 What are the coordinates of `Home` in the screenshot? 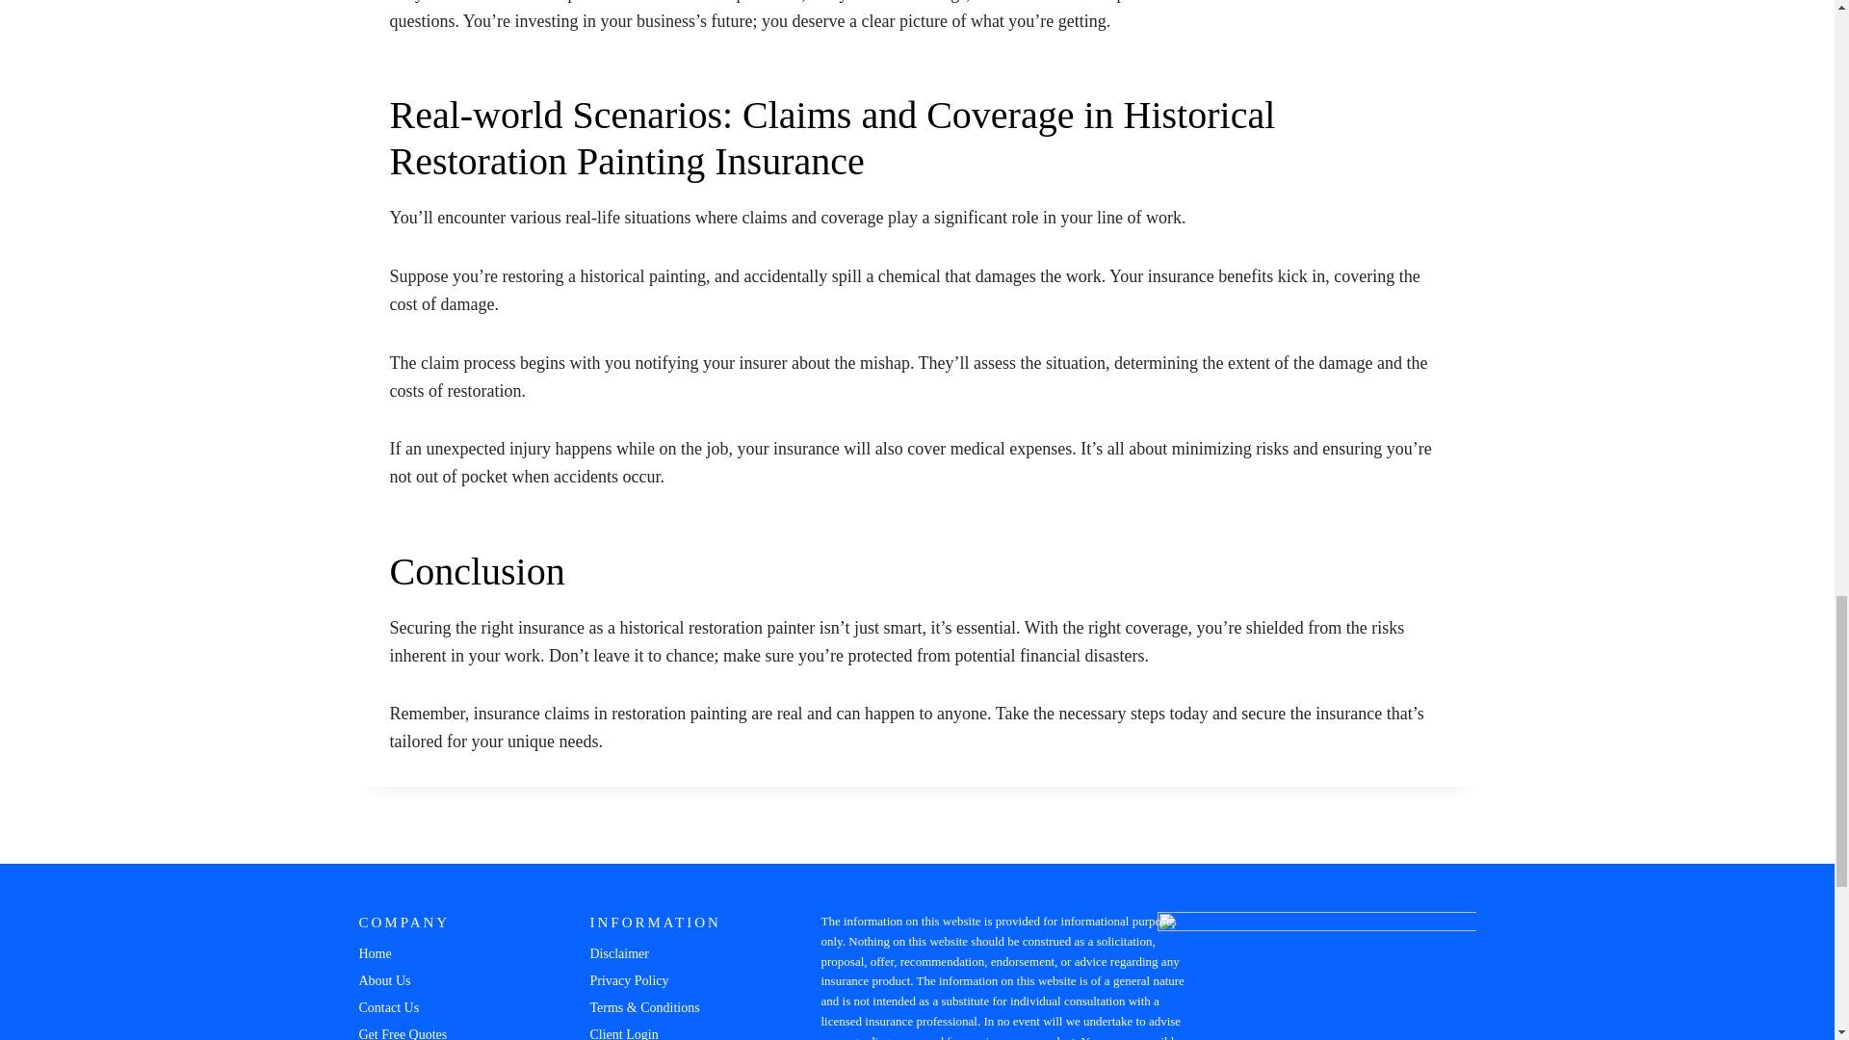 It's located at (430, 954).